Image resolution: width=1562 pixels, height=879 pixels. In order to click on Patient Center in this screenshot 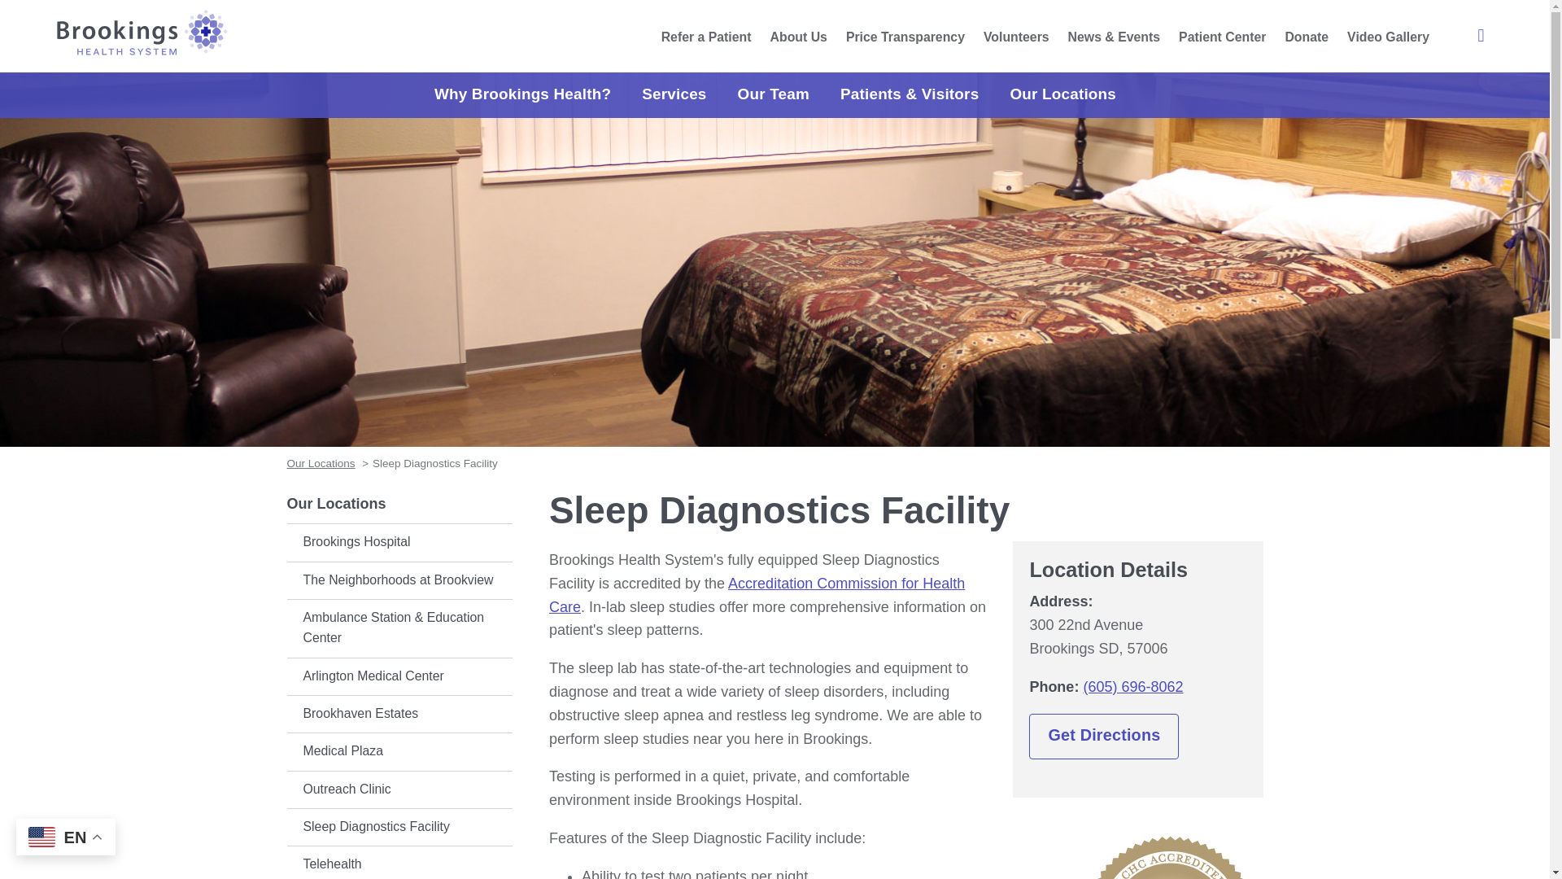, I will do `click(1222, 37)`.